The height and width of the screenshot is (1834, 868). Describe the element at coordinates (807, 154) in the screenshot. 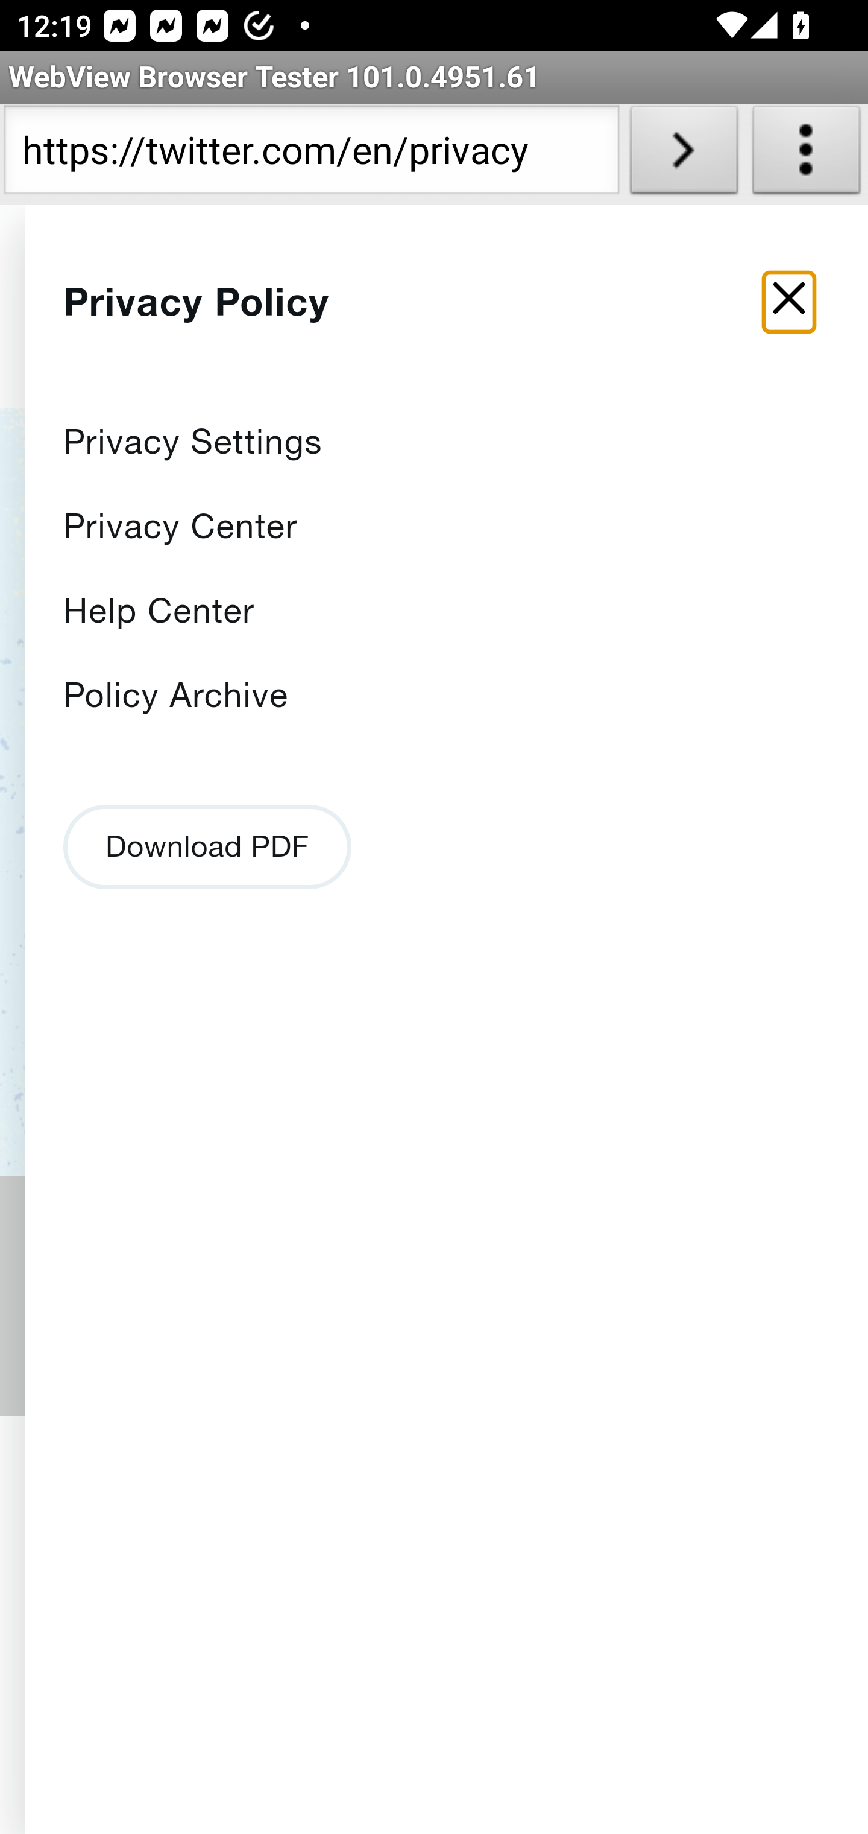

I see `About WebView` at that location.